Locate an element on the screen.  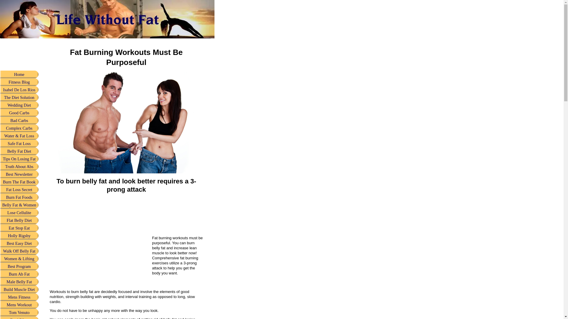
Build Muscle Diet is located at coordinates (19, 289).